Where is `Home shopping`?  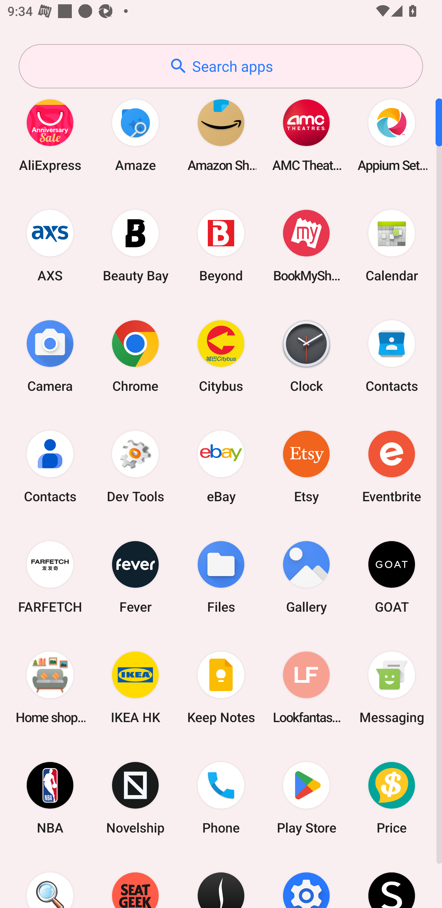 Home shopping is located at coordinates (50, 687).